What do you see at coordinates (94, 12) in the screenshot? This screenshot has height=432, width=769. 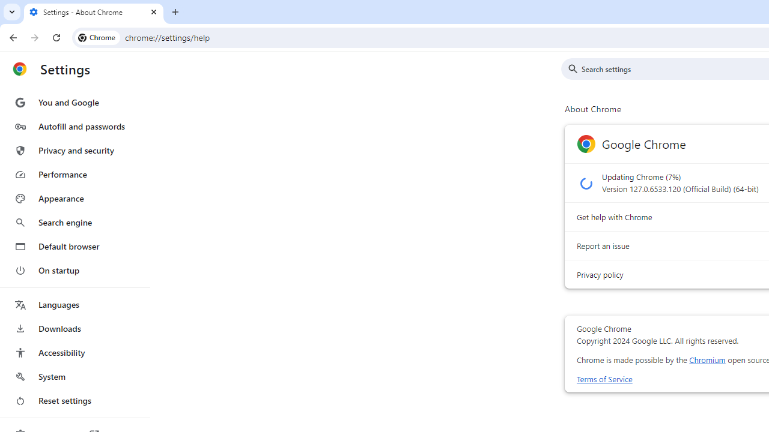 I see `Settings - About Chrome` at bounding box center [94, 12].